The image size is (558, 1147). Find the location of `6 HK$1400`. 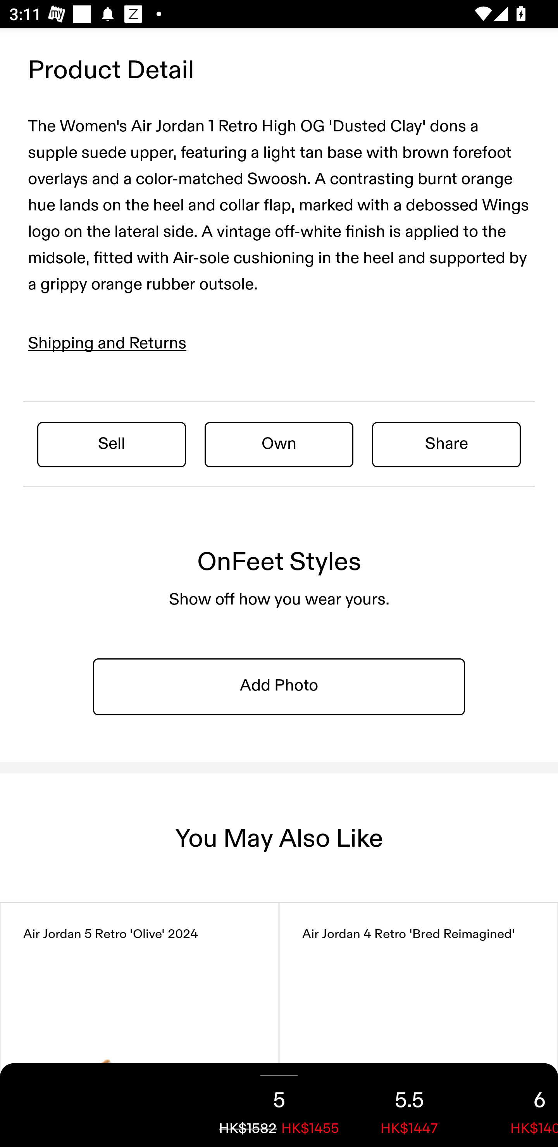

6 HK$1400 is located at coordinates (516, 1105).